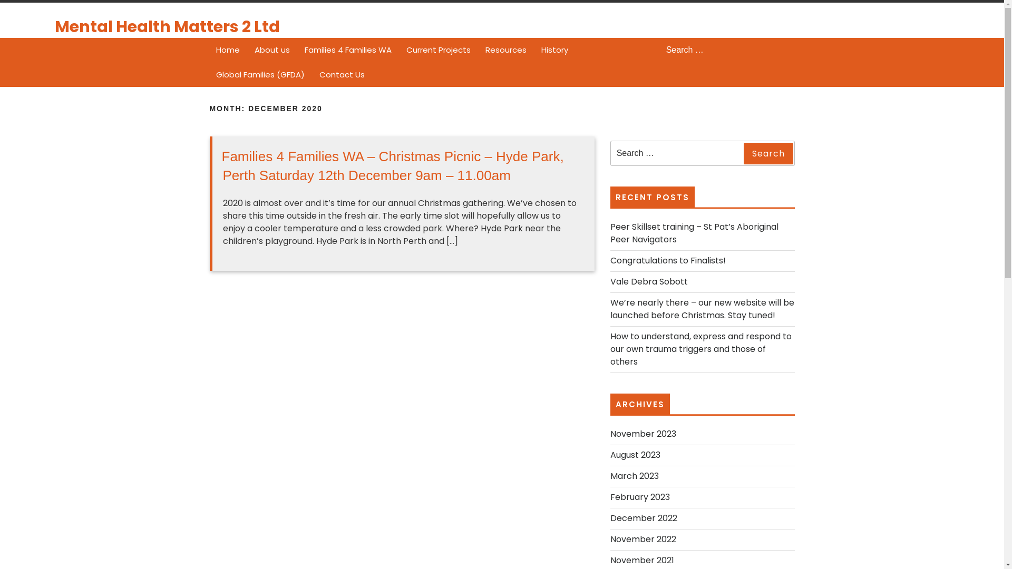 This screenshot has height=569, width=1012. What do you see at coordinates (643, 539) in the screenshot?
I see `November 2022` at bounding box center [643, 539].